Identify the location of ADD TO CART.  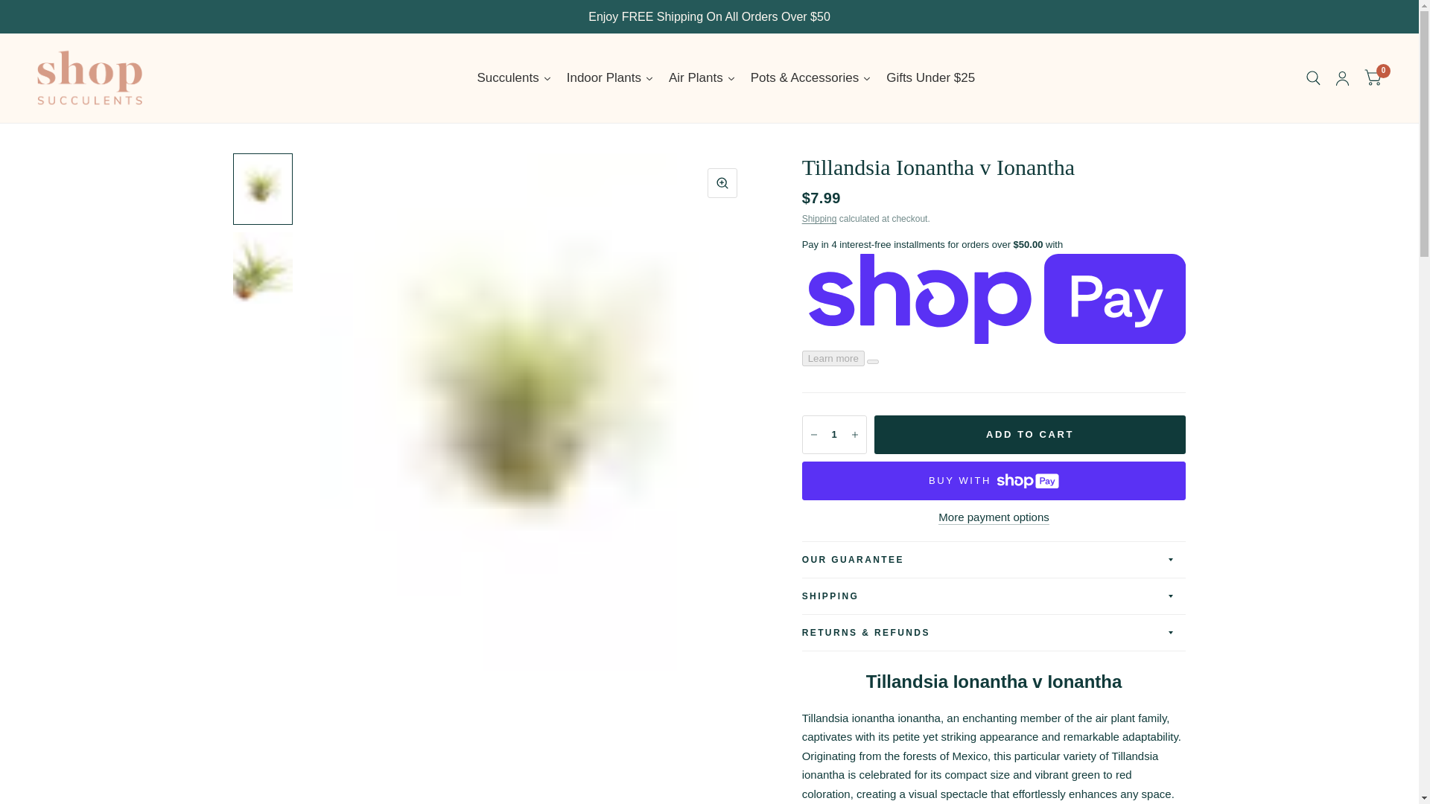
(1030, 435).